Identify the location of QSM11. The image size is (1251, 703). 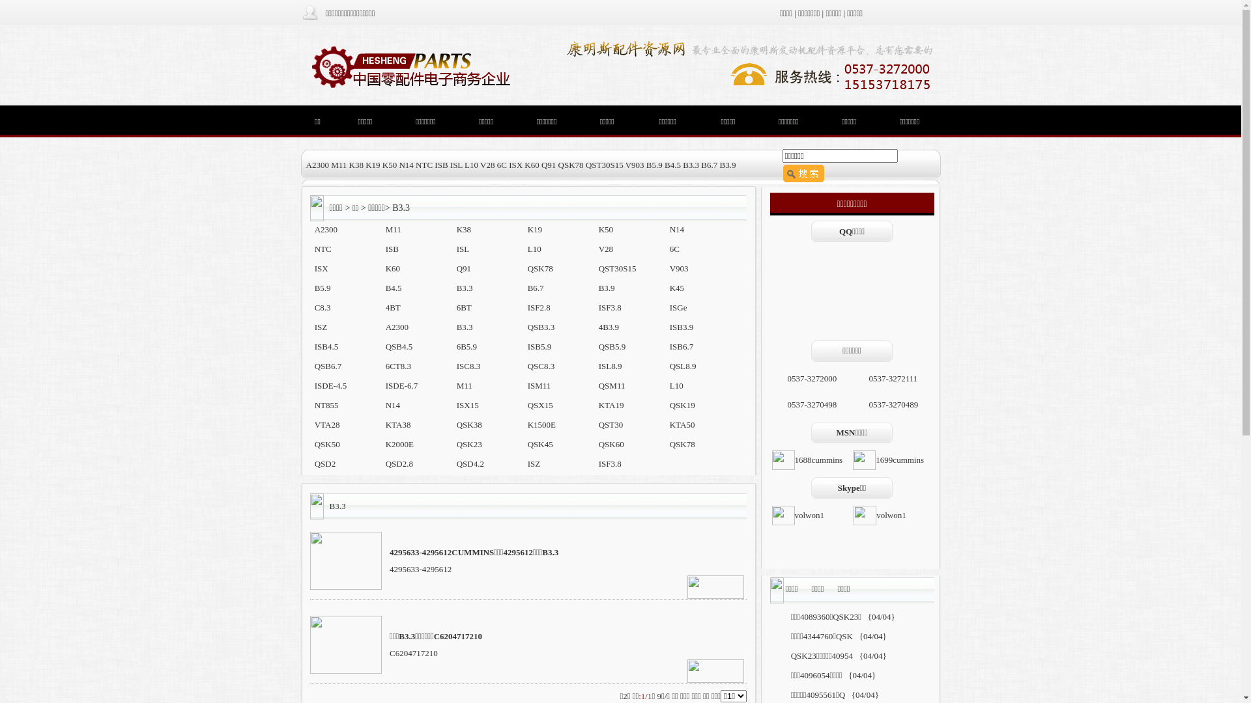
(612, 385).